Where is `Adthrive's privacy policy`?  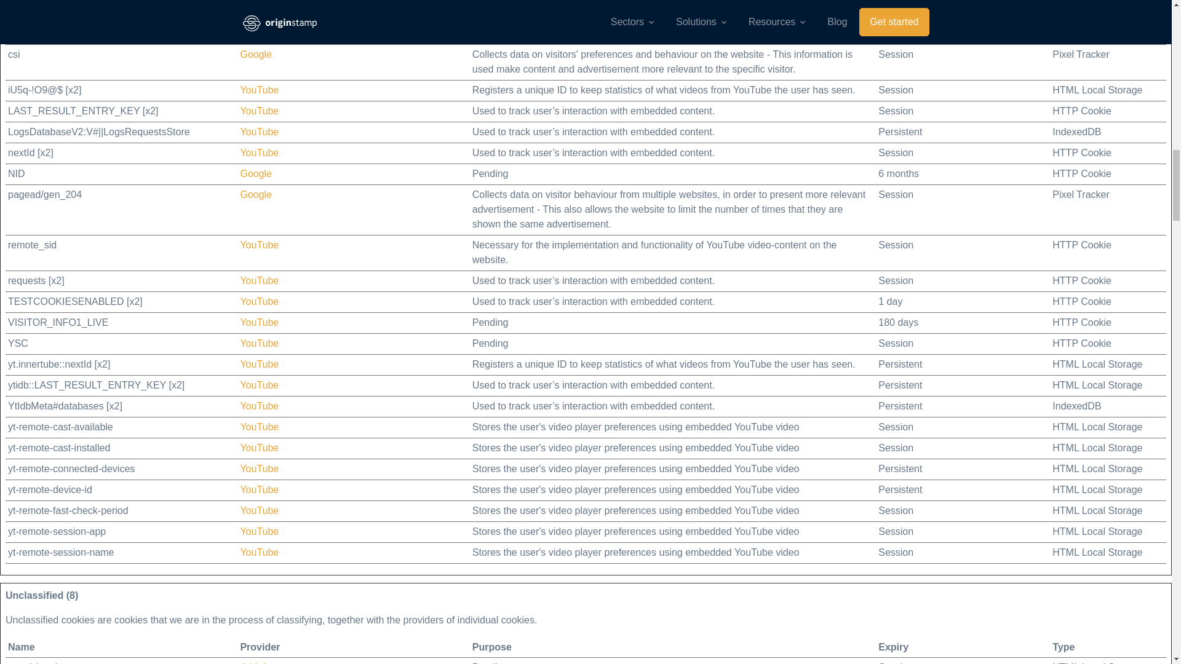
Adthrive's privacy policy is located at coordinates (258, 1).